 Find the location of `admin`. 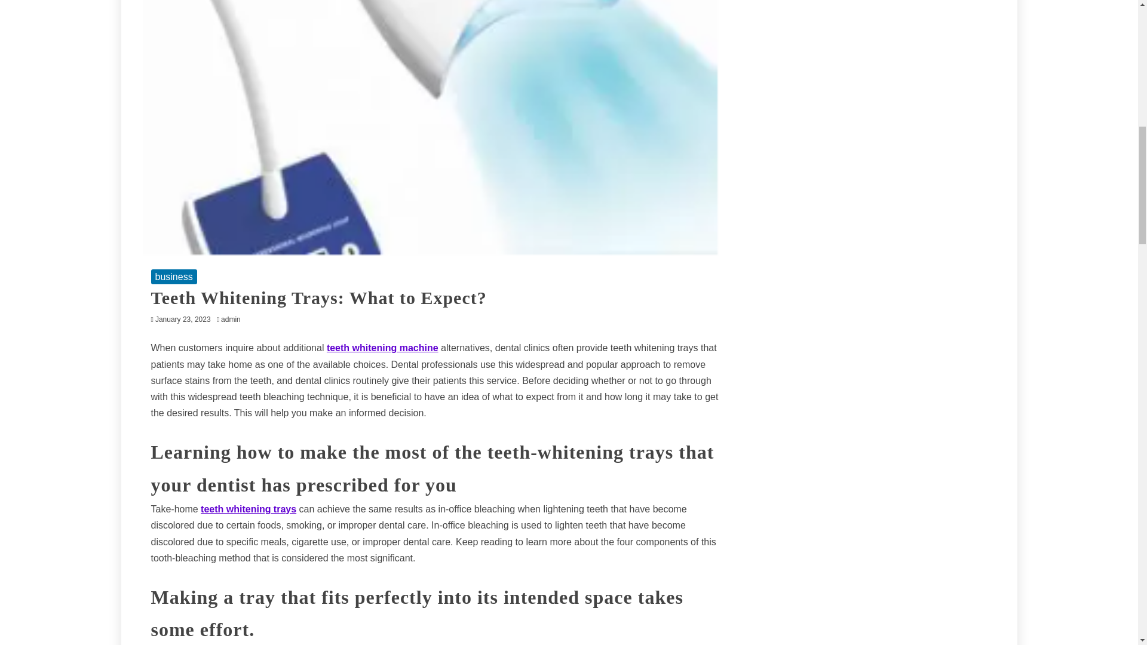

admin is located at coordinates (234, 320).